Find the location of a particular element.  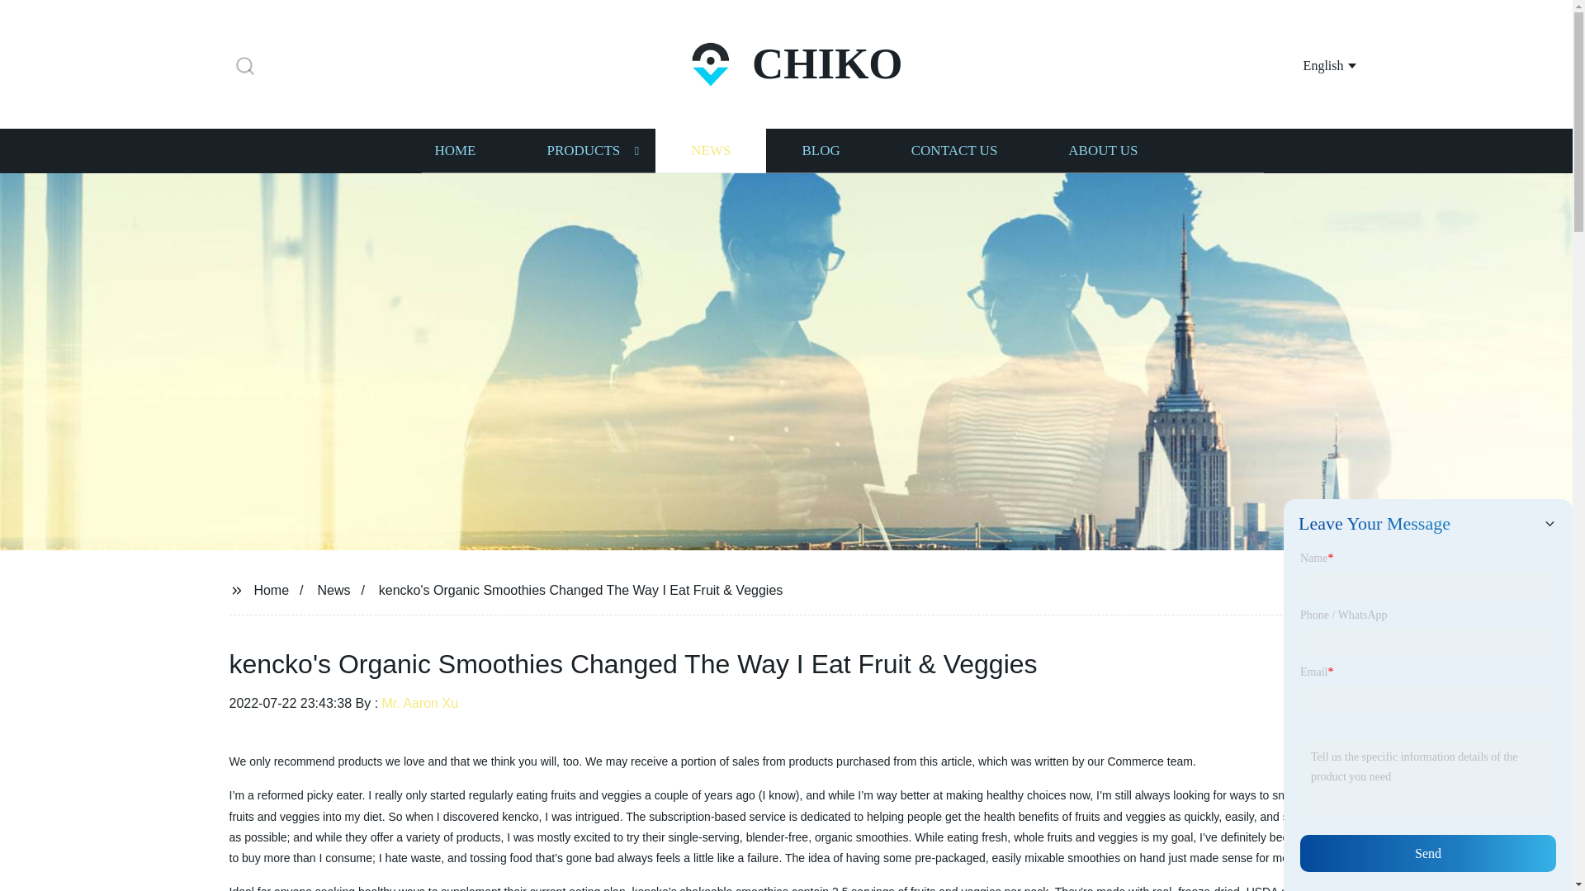

BLOG is located at coordinates (820, 150).